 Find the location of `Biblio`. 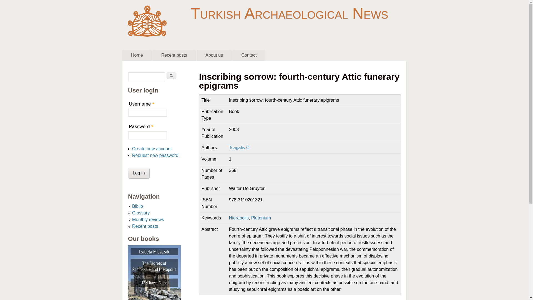

Biblio is located at coordinates (137, 206).